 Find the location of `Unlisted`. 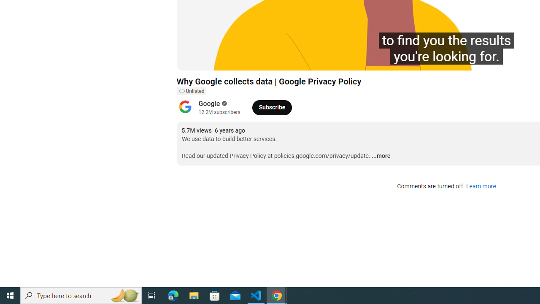

Unlisted is located at coordinates (191, 91).